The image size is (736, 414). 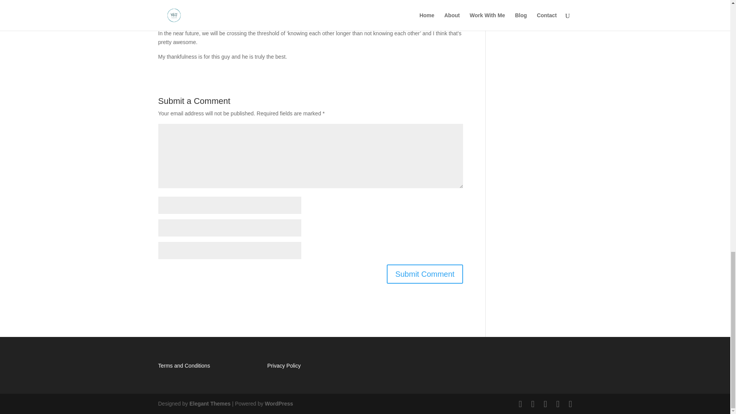 I want to click on WordPress, so click(x=279, y=403).